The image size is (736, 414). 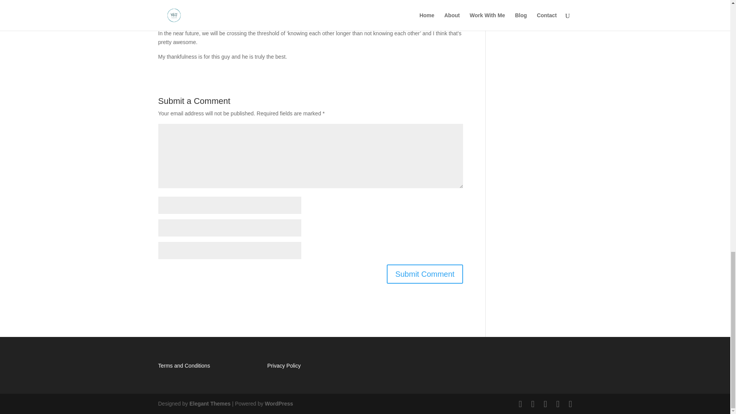 I want to click on WordPress, so click(x=279, y=403).